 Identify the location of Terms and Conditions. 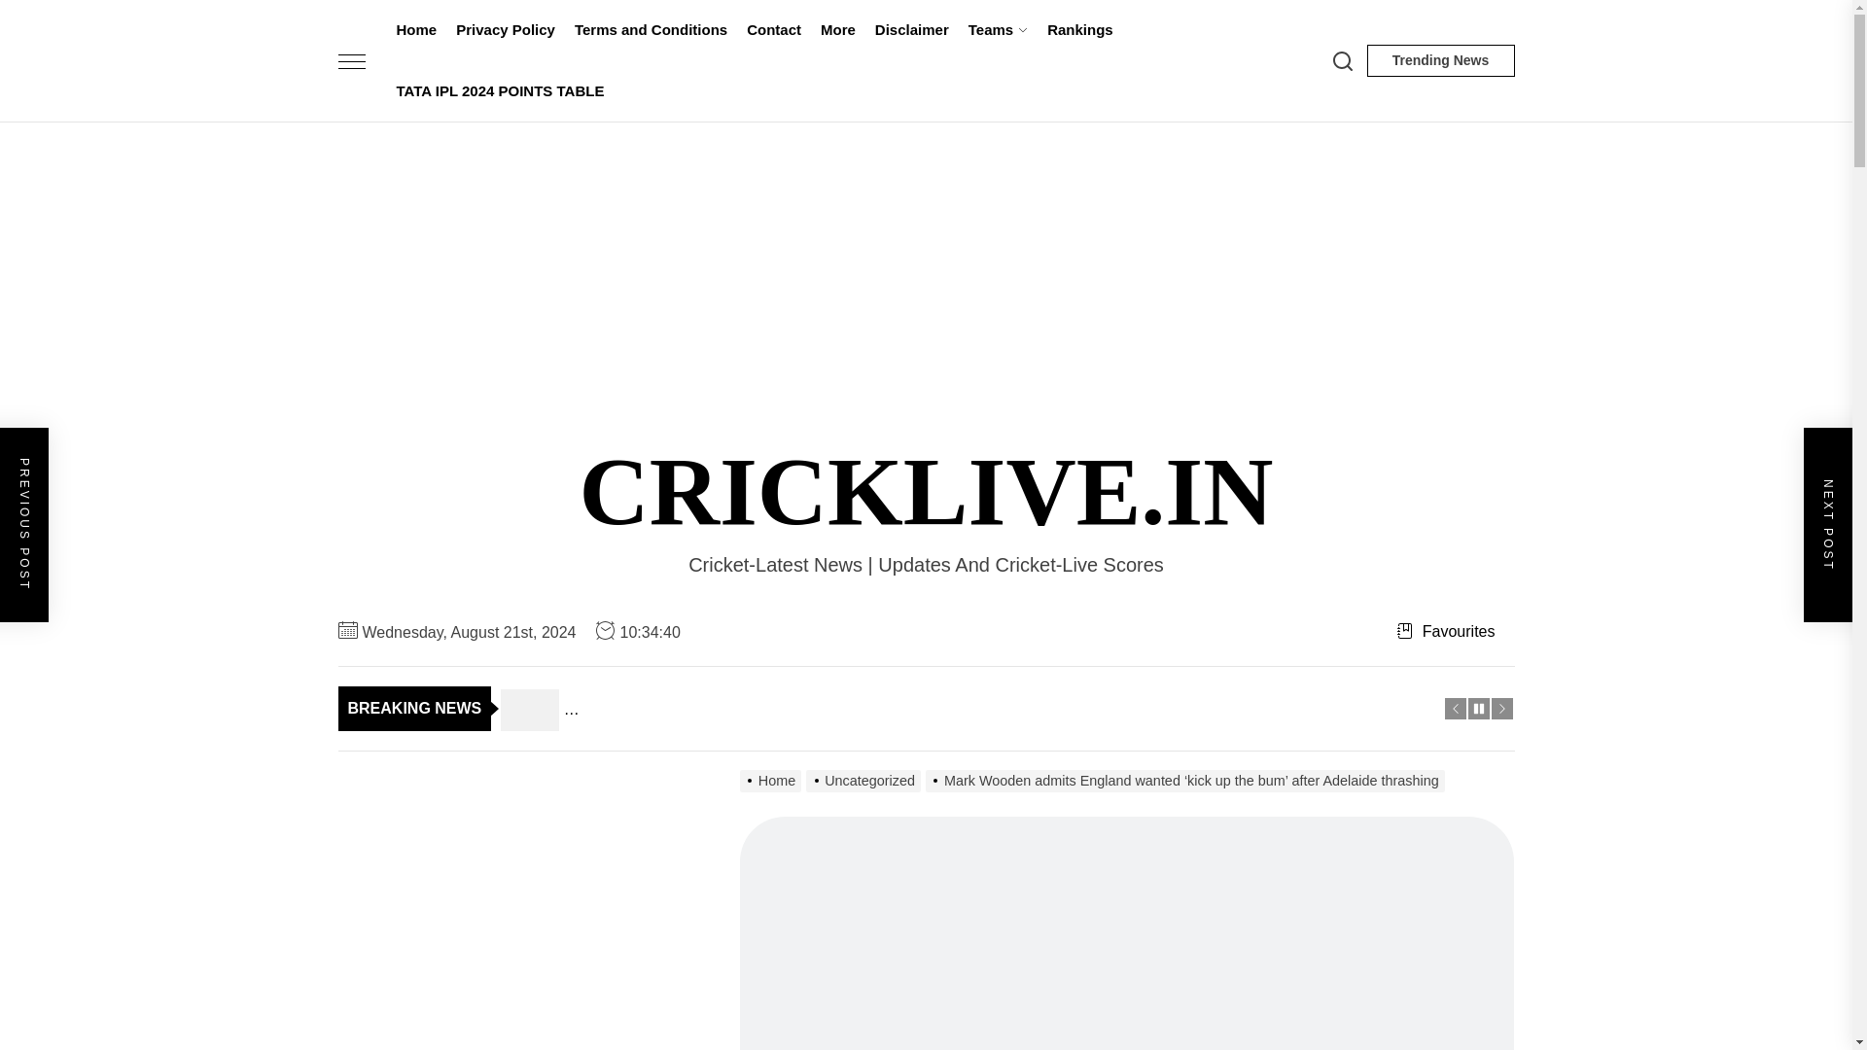
(652, 30).